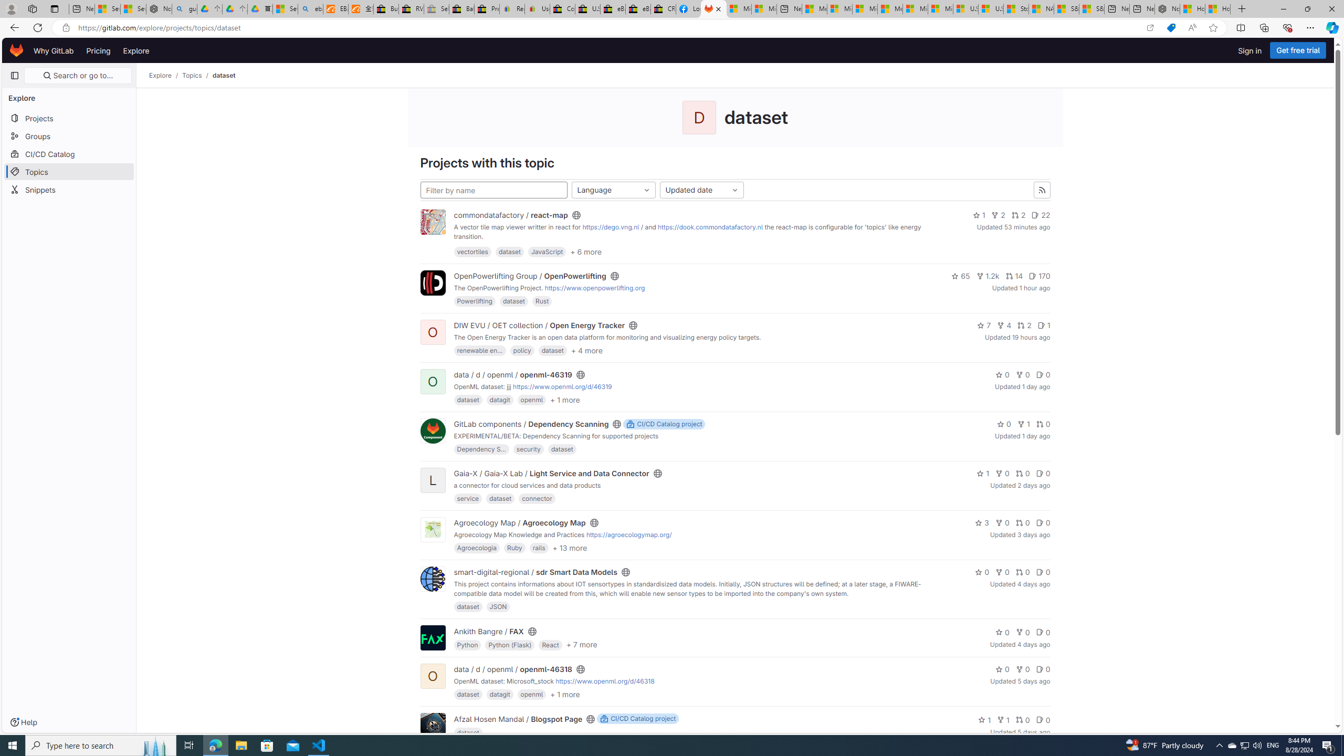 The width and height of the screenshot is (1344, 756). Describe the element at coordinates (594, 288) in the screenshot. I see `https://www.openpowerlifting.org` at that location.